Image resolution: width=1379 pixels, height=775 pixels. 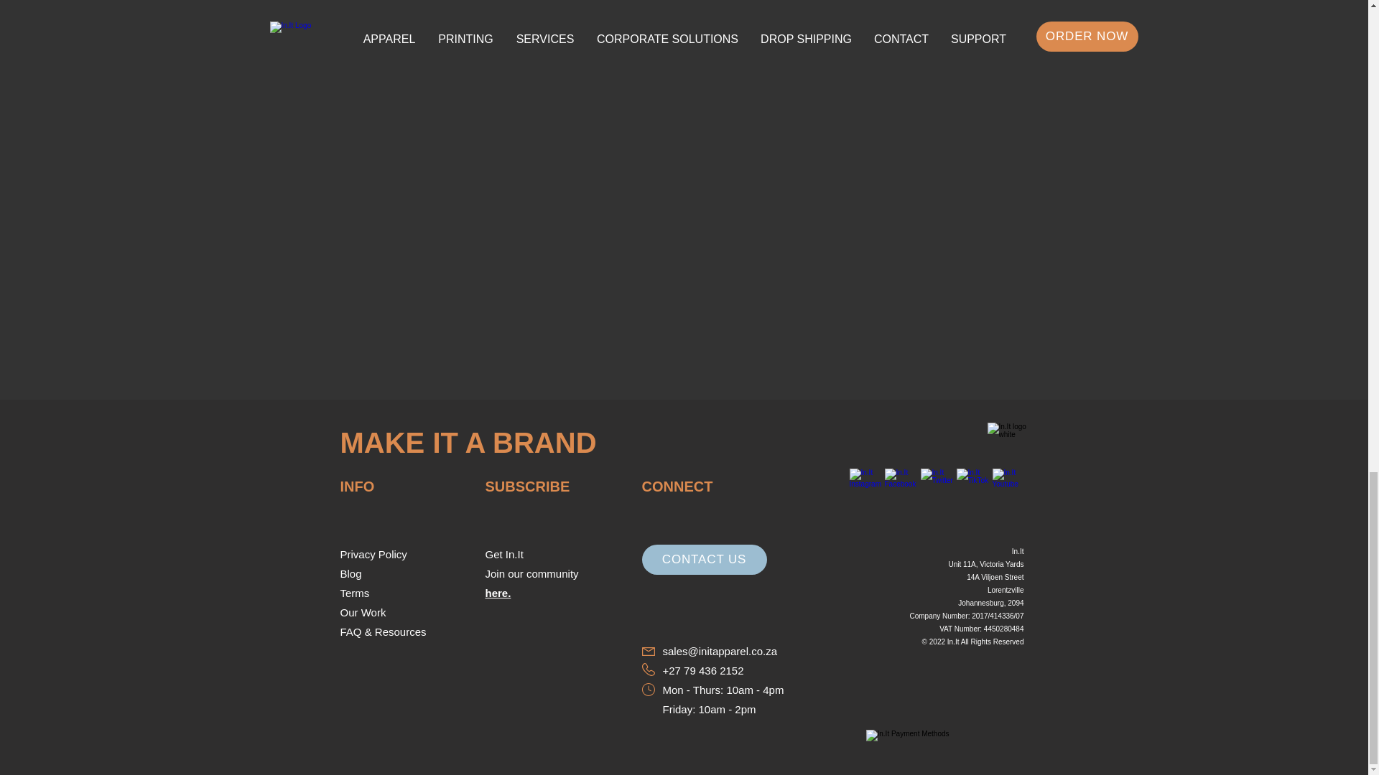 I want to click on Blog, so click(x=350, y=573).